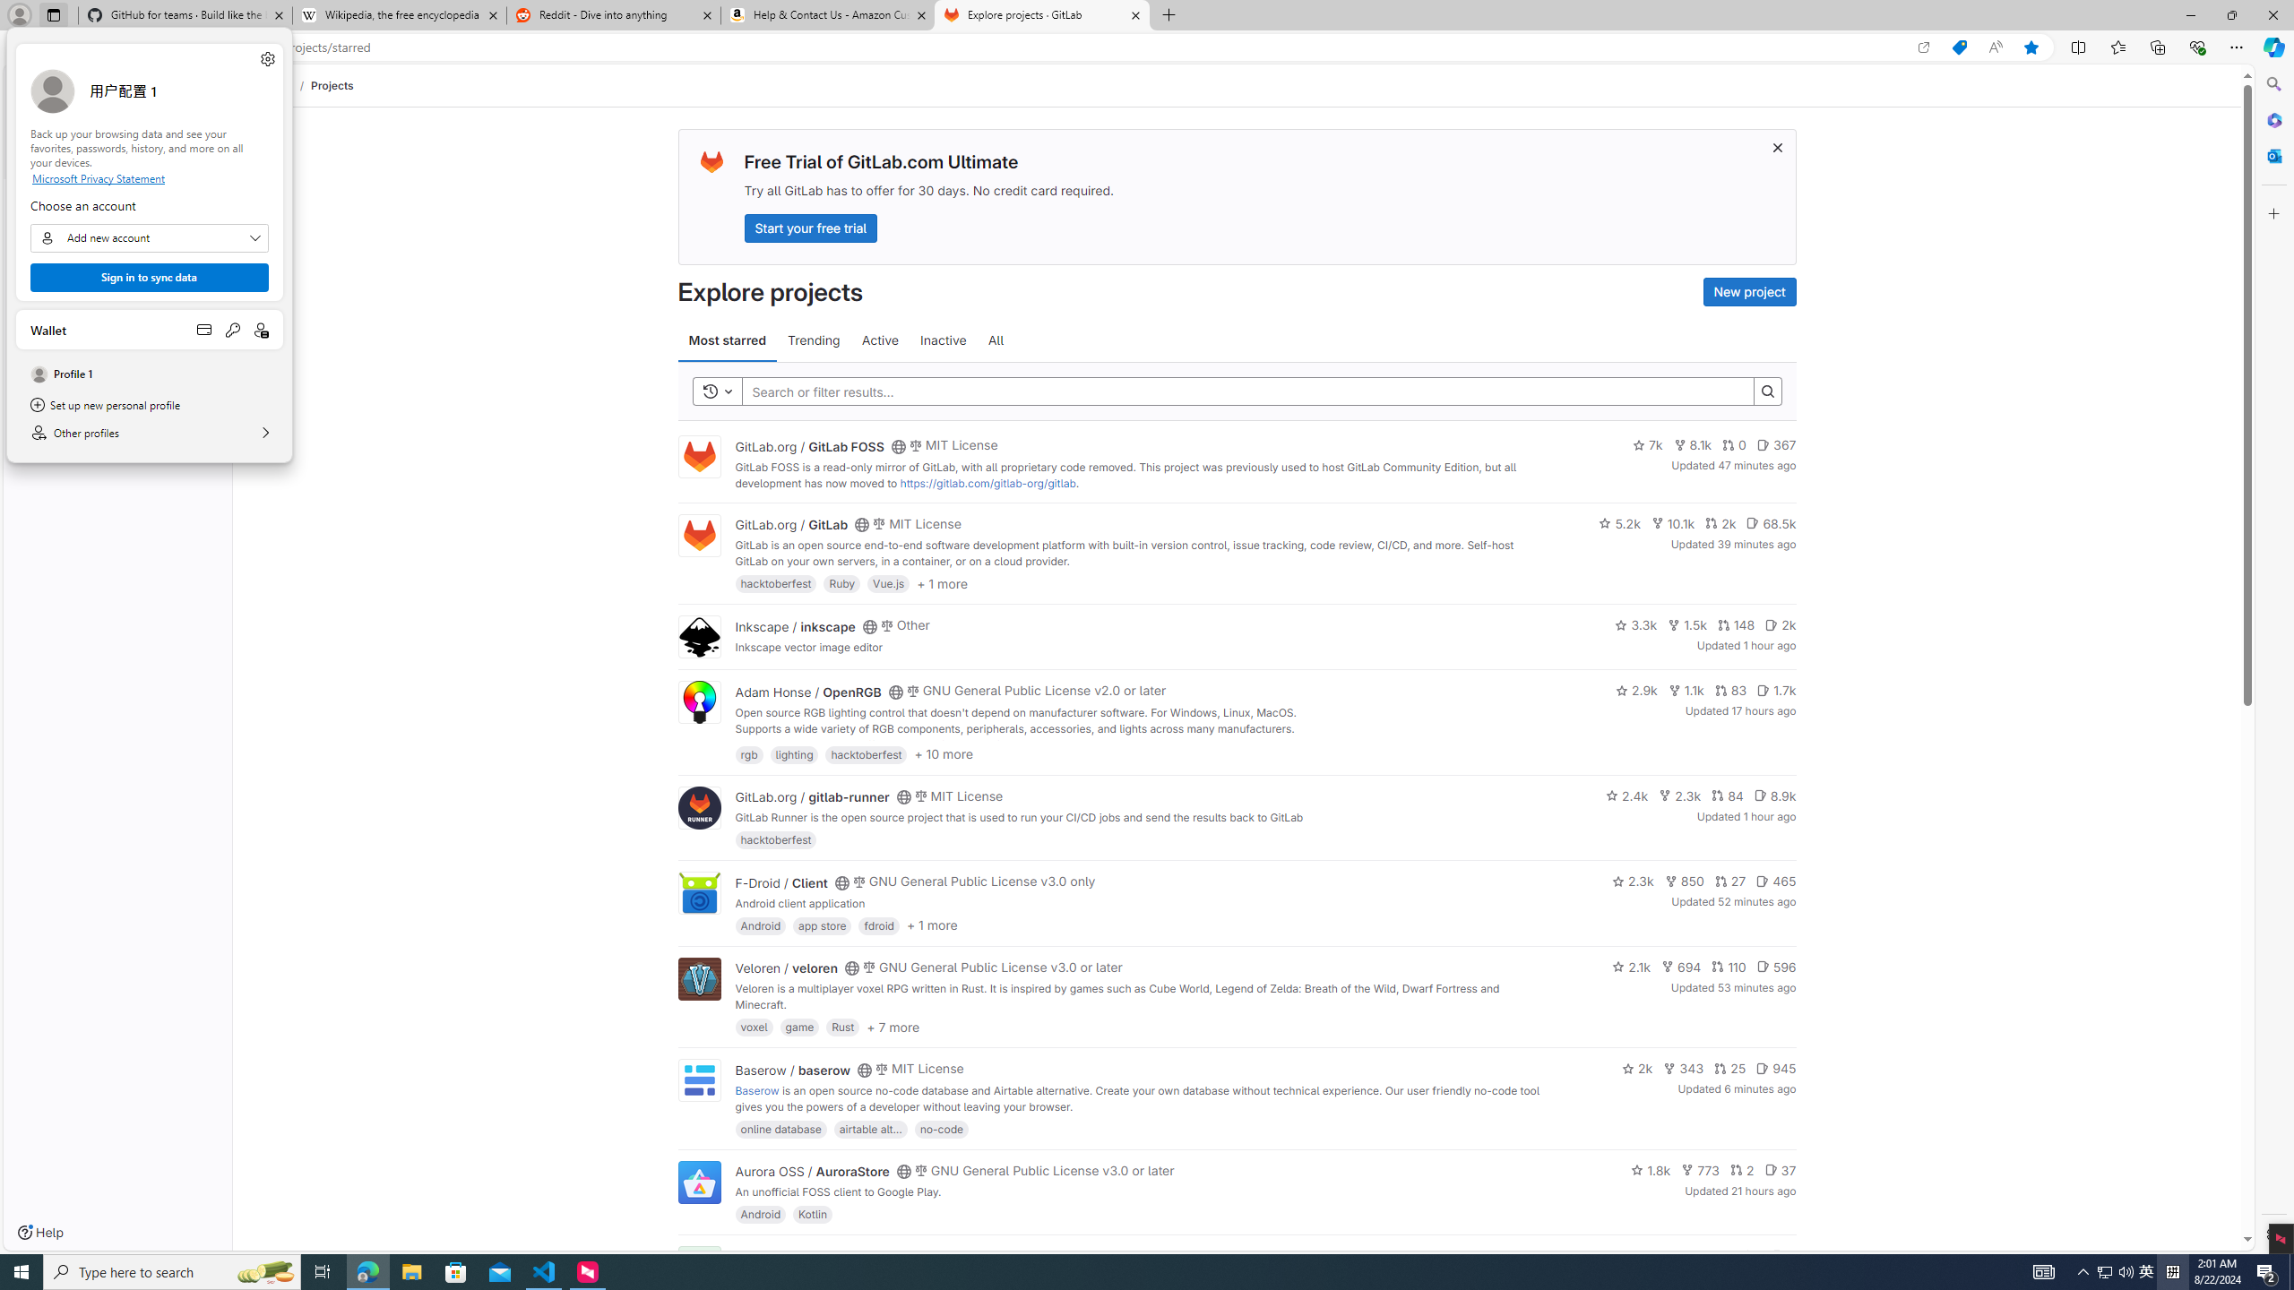 The image size is (2294, 1290). I want to click on 850, so click(1684, 881).